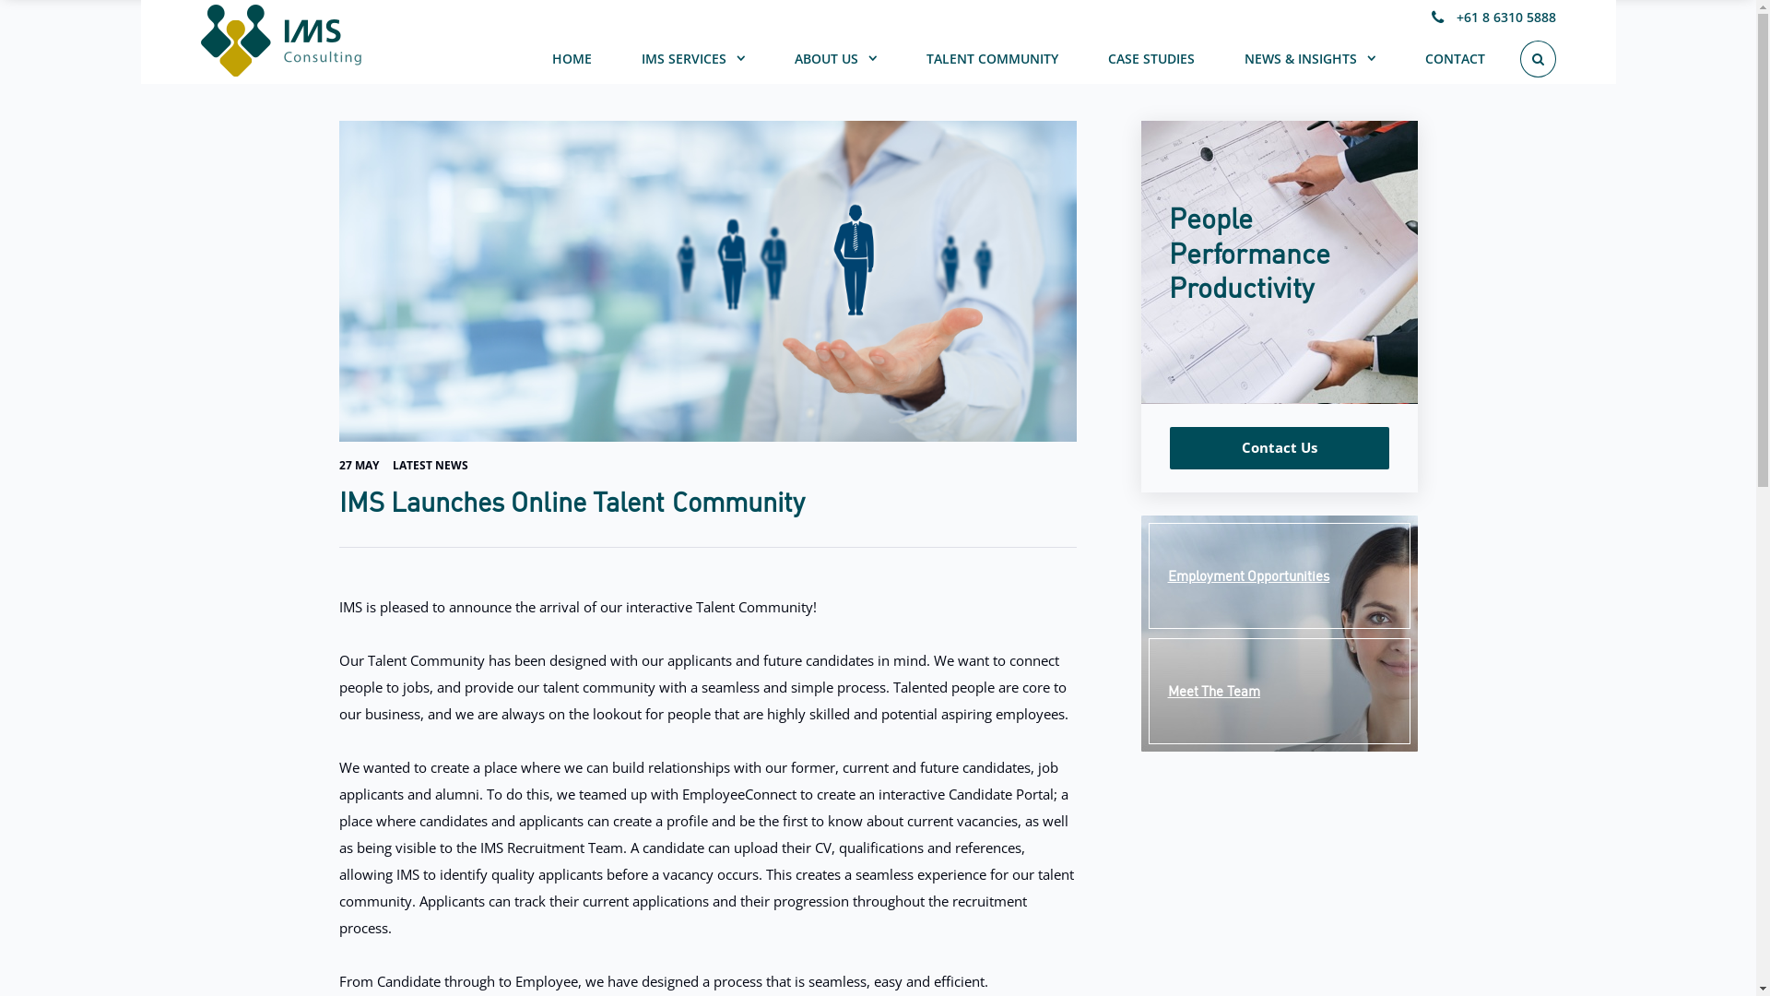 This screenshot has width=1770, height=996. Describe the element at coordinates (1455, 63) in the screenshot. I see `CONTACT` at that location.